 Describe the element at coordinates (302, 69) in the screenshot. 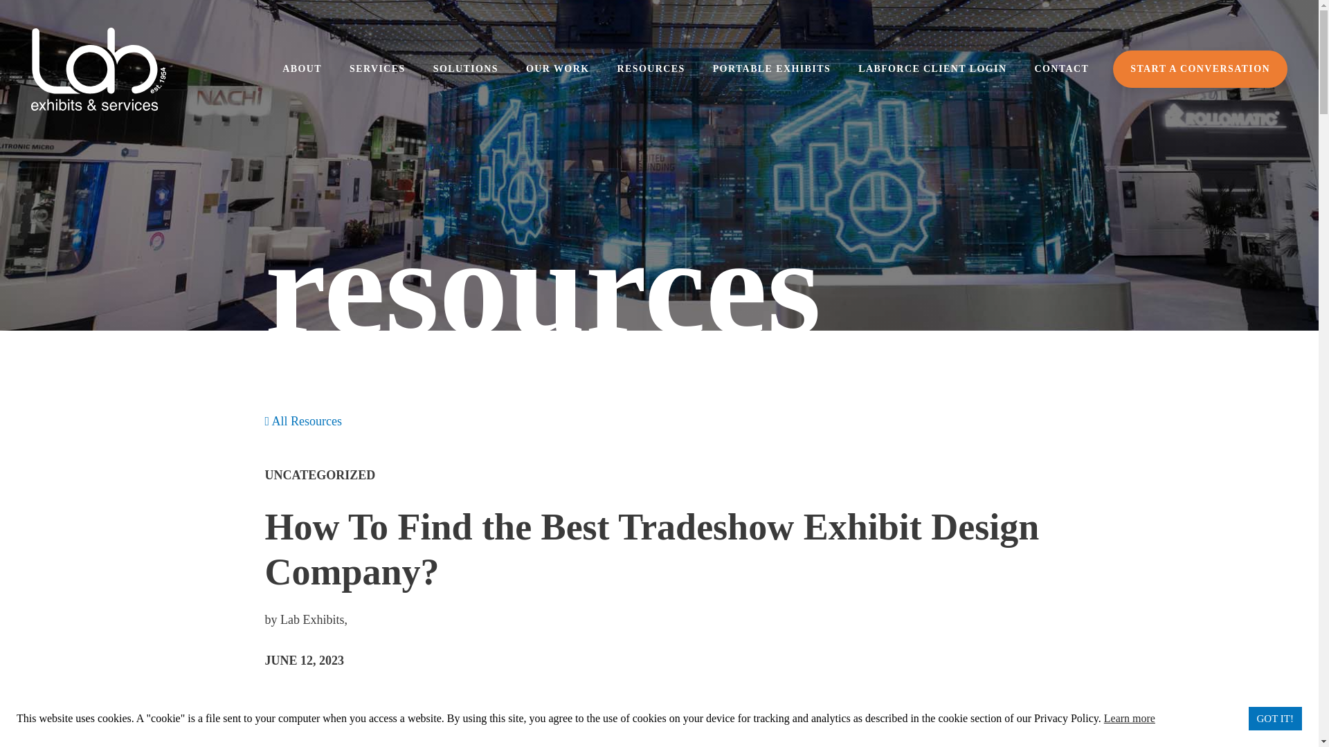

I see `ABOUT` at that location.